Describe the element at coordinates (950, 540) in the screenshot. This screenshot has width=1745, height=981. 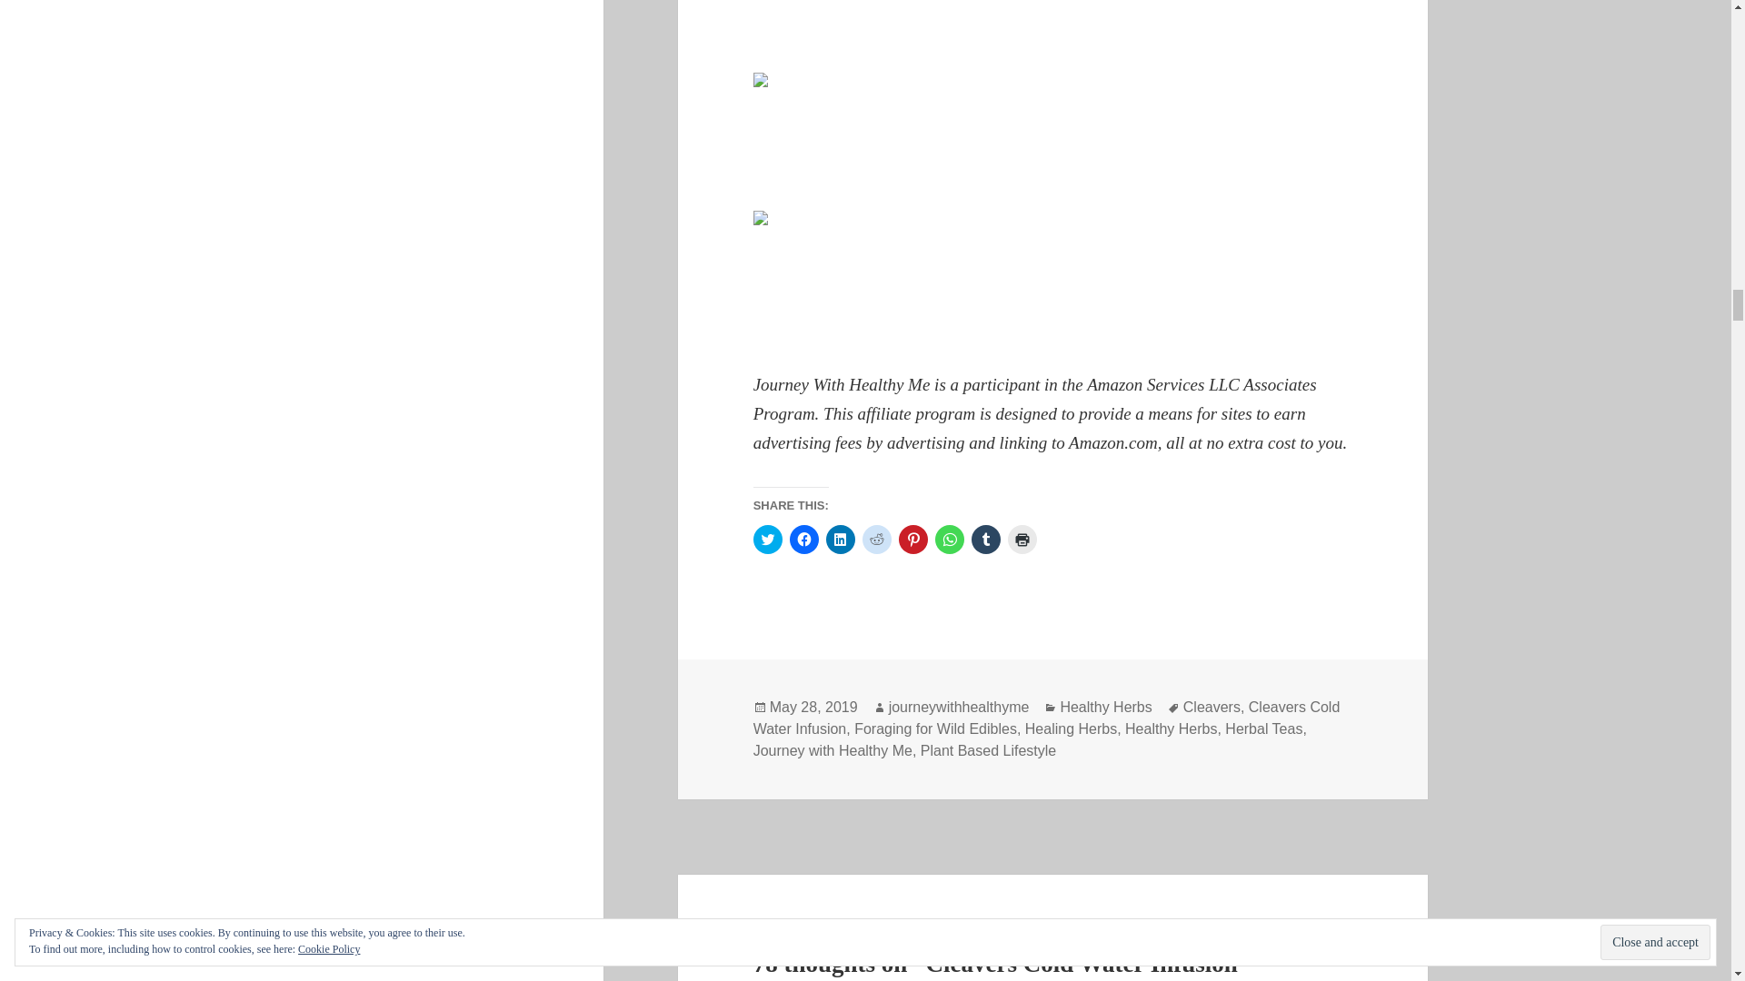
I see `Click to share on WhatsApp` at that location.